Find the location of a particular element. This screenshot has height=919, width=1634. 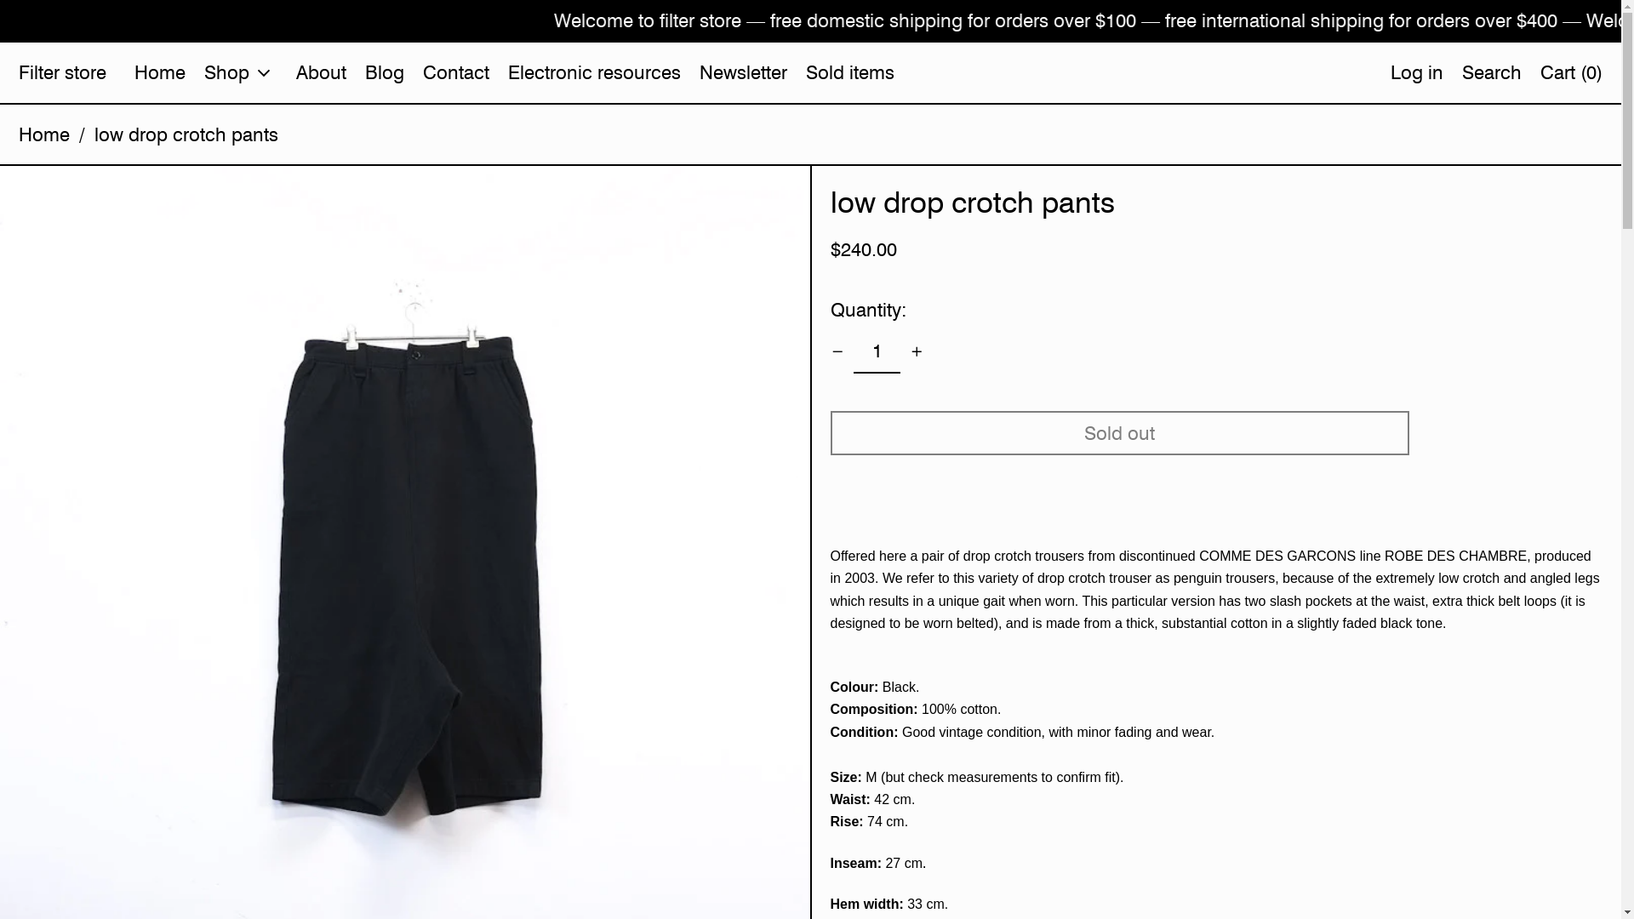

Cart (0) is located at coordinates (1571, 72).